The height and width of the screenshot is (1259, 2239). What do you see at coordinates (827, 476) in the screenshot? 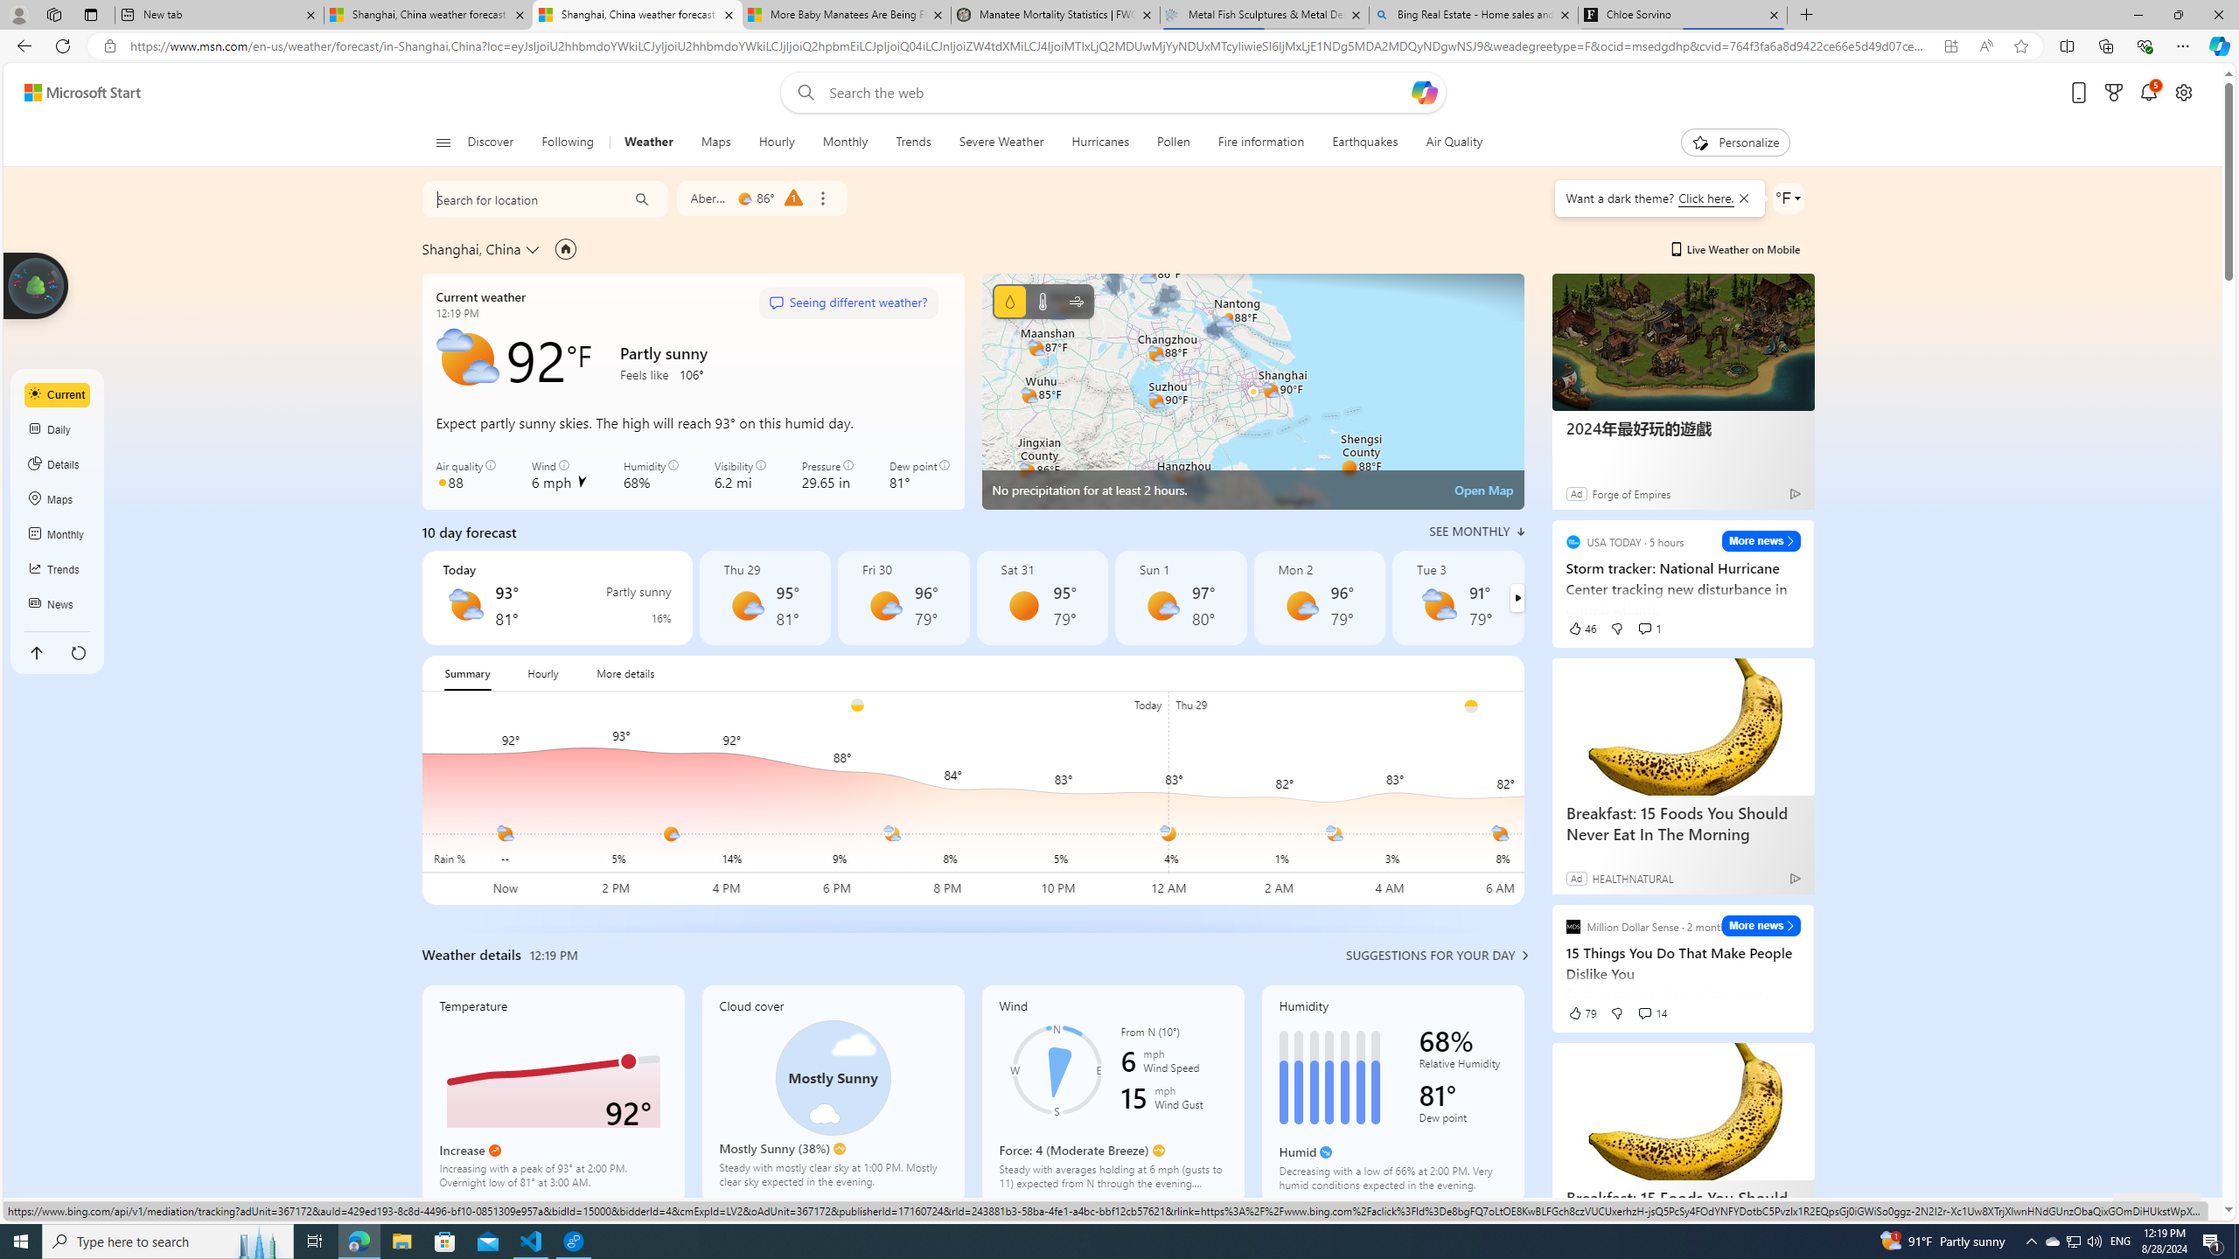
I see `Pressure 29.65 in` at bounding box center [827, 476].